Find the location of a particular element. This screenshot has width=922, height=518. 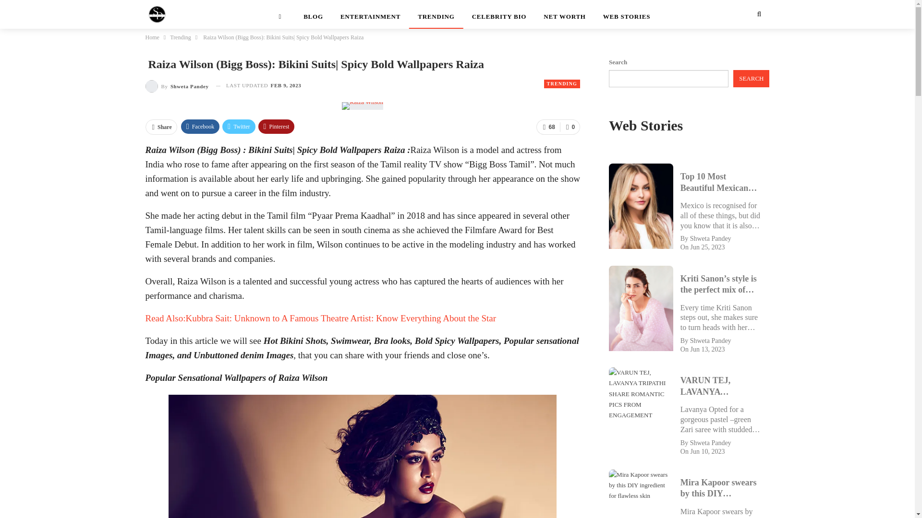

Twitter is located at coordinates (238, 127).